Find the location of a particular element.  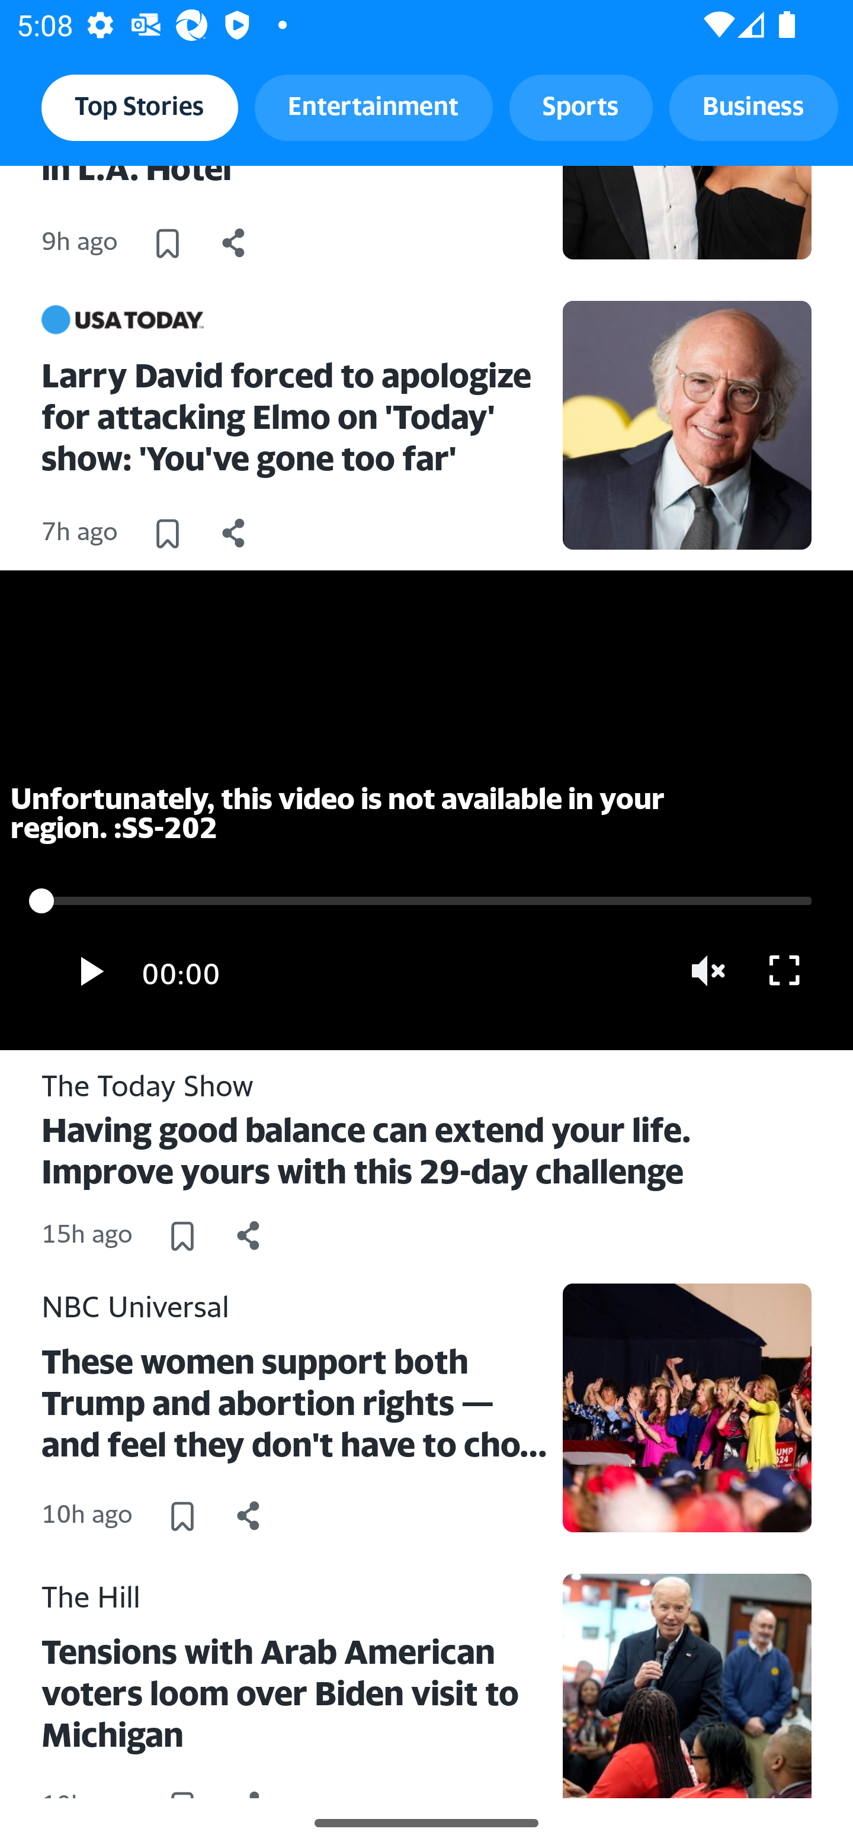

Save this article is located at coordinates (167, 242).